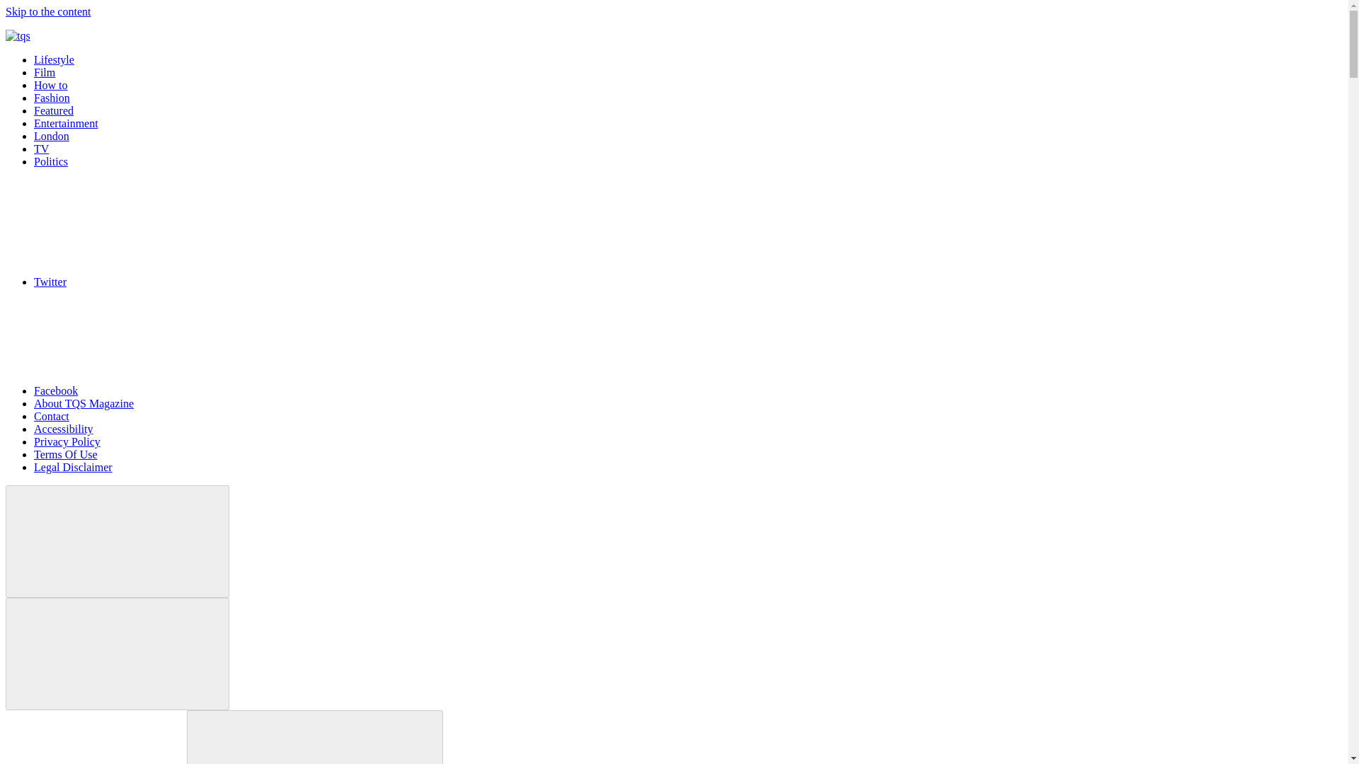 Image resolution: width=1359 pixels, height=764 pixels. What do you see at coordinates (314, 737) in the screenshot?
I see `Search` at bounding box center [314, 737].